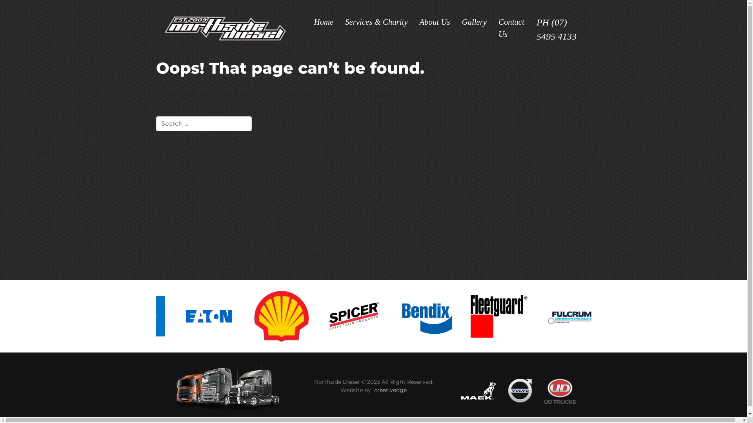 Image resolution: width=753 pixels, height=423 pixels. Describe the element at coordinates (561, 29) in the screenshot. I see `PH (07) 5495 4133` at that location.